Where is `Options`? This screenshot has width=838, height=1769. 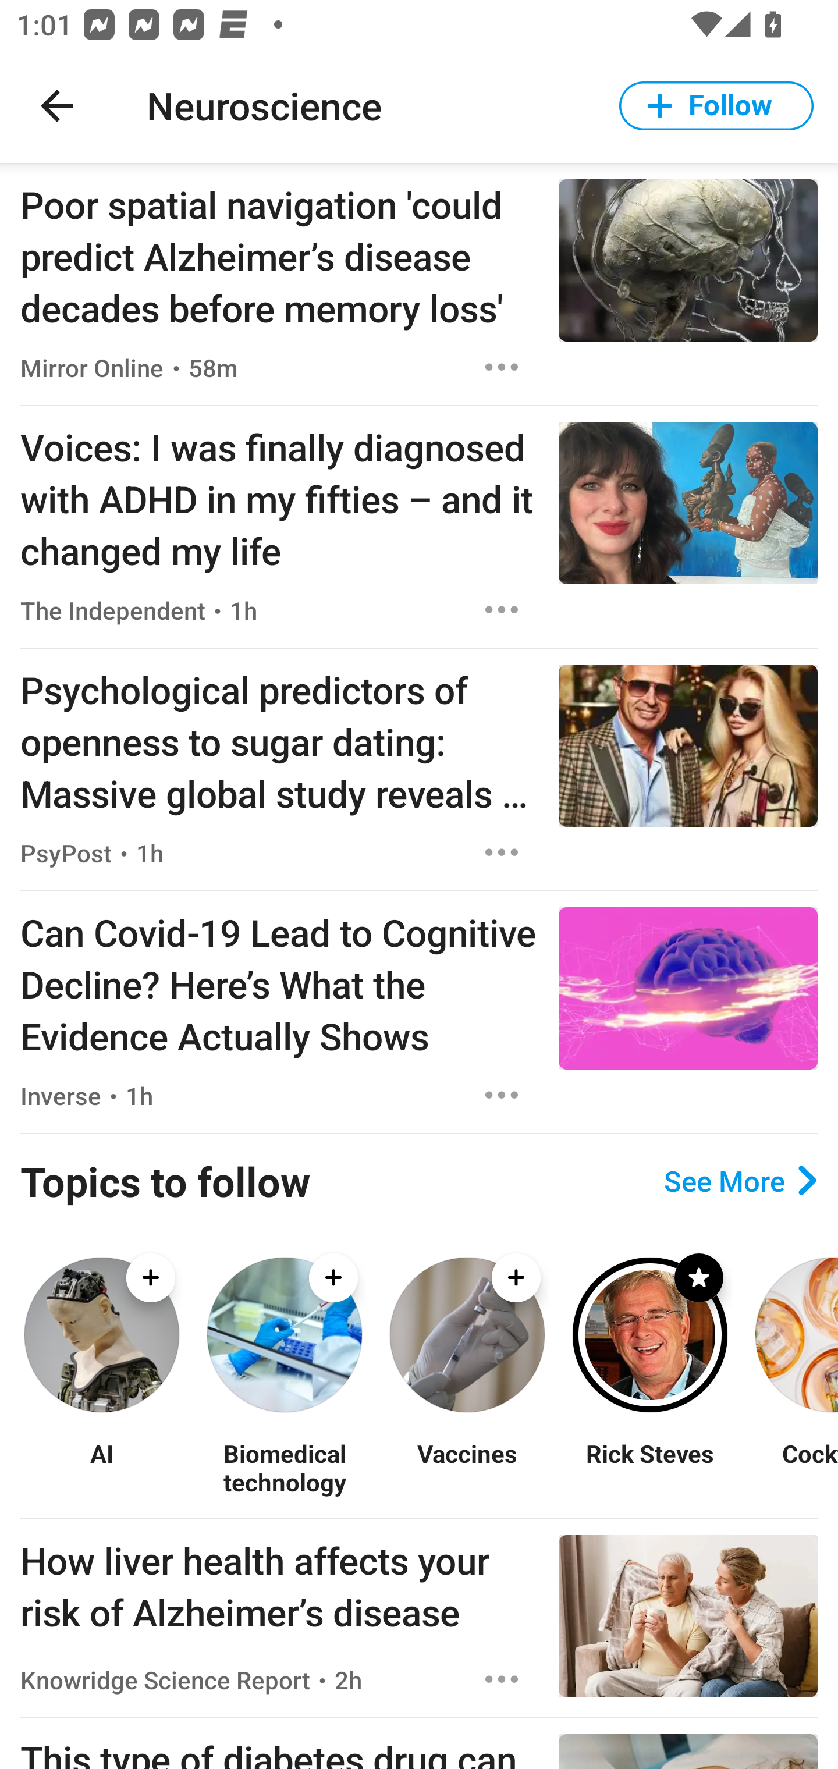
Options is located at coordinates (502, 1095).